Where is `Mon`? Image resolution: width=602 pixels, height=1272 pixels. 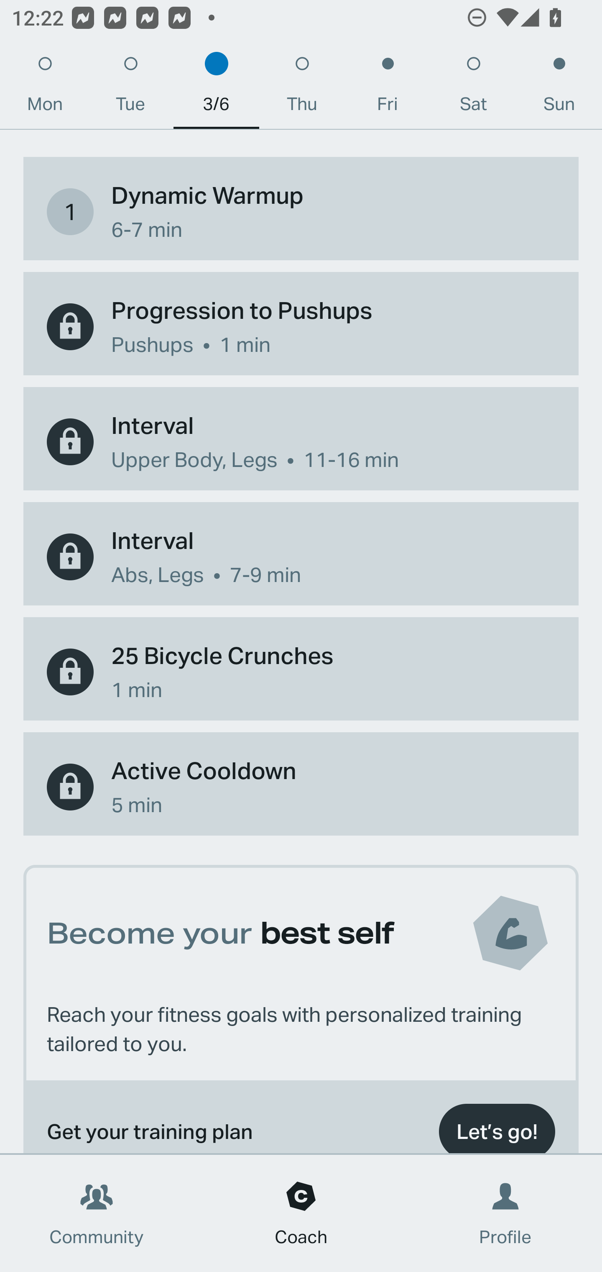
Mon is located at coordinates (45, 88).